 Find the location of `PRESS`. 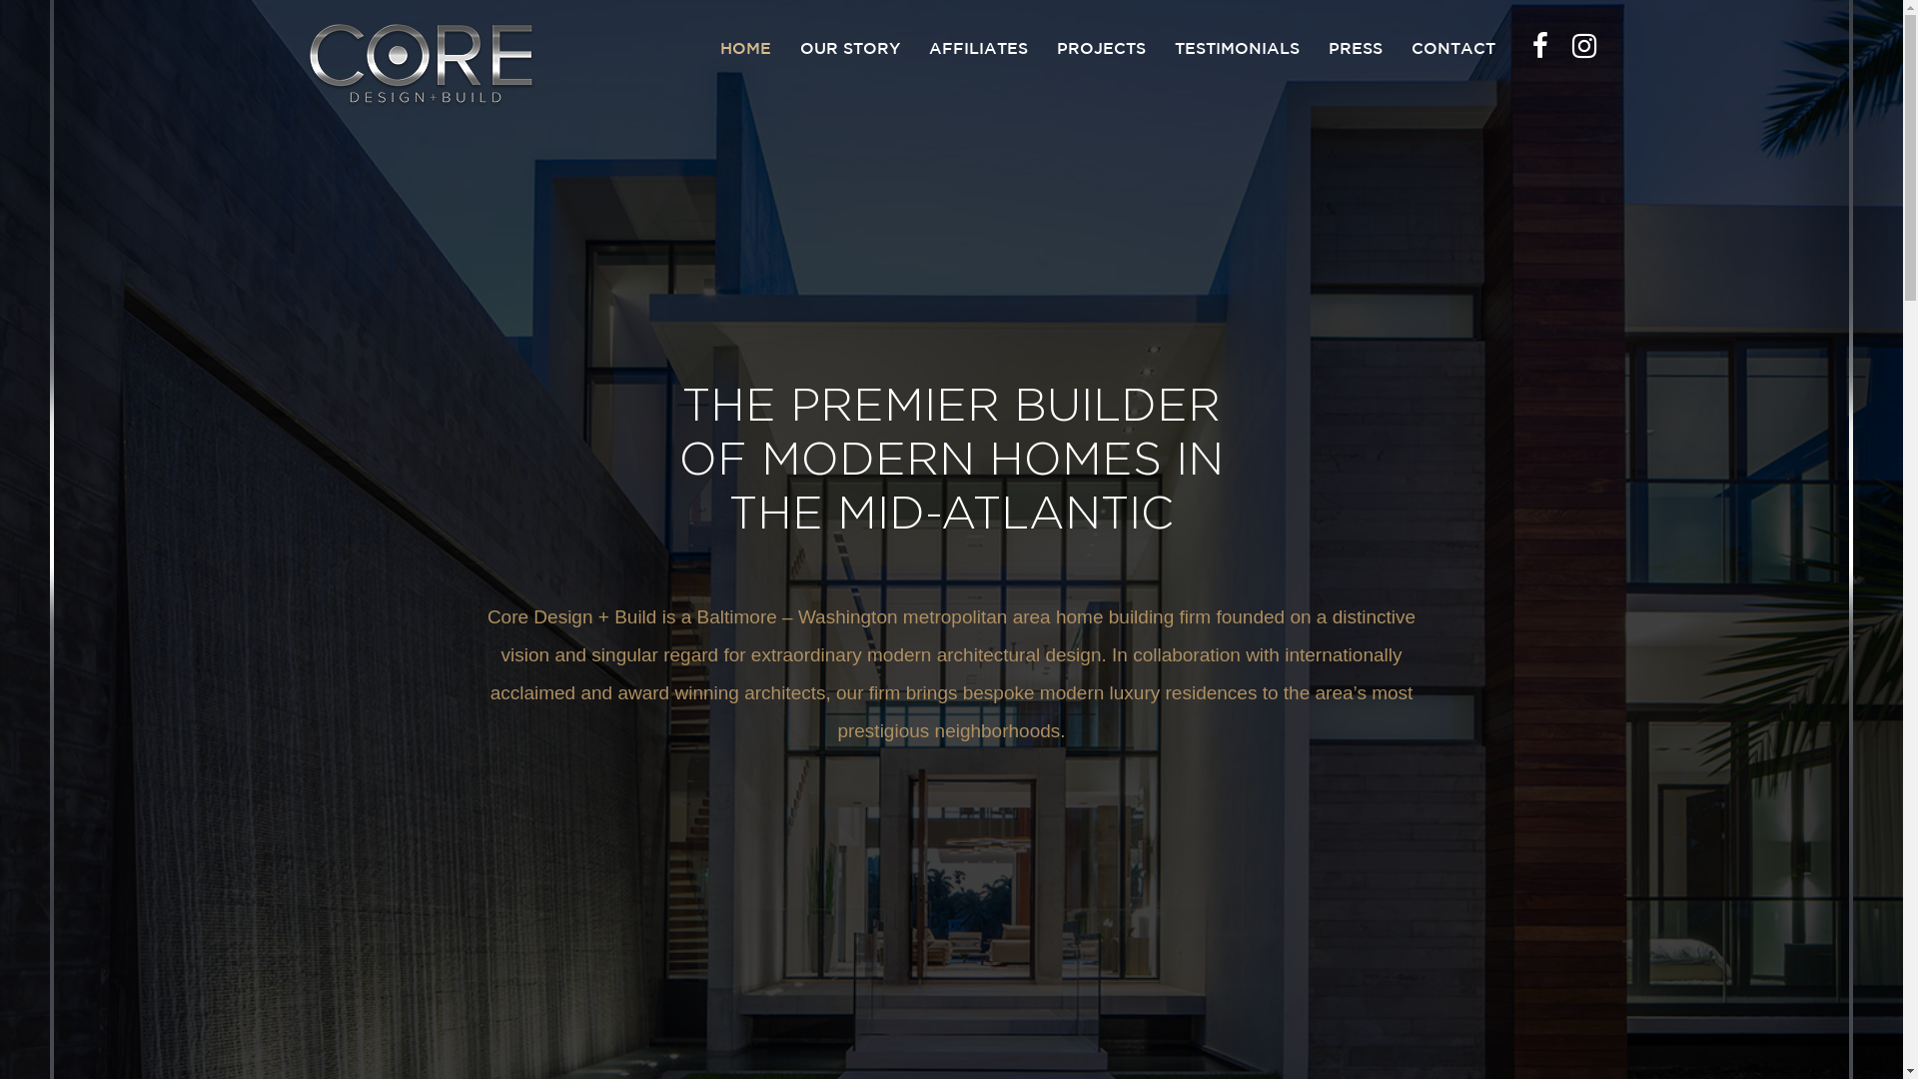

PRESS is located at coordinates (1356, 50).